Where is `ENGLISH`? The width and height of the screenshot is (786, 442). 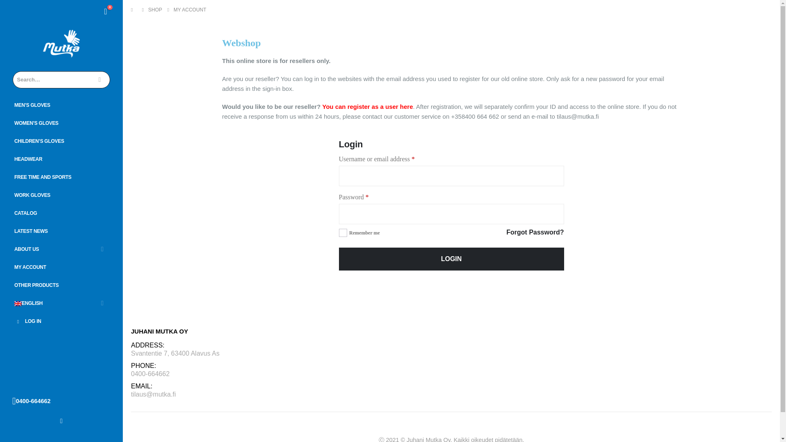 ENGLISH is located at coordinates (61, 303).